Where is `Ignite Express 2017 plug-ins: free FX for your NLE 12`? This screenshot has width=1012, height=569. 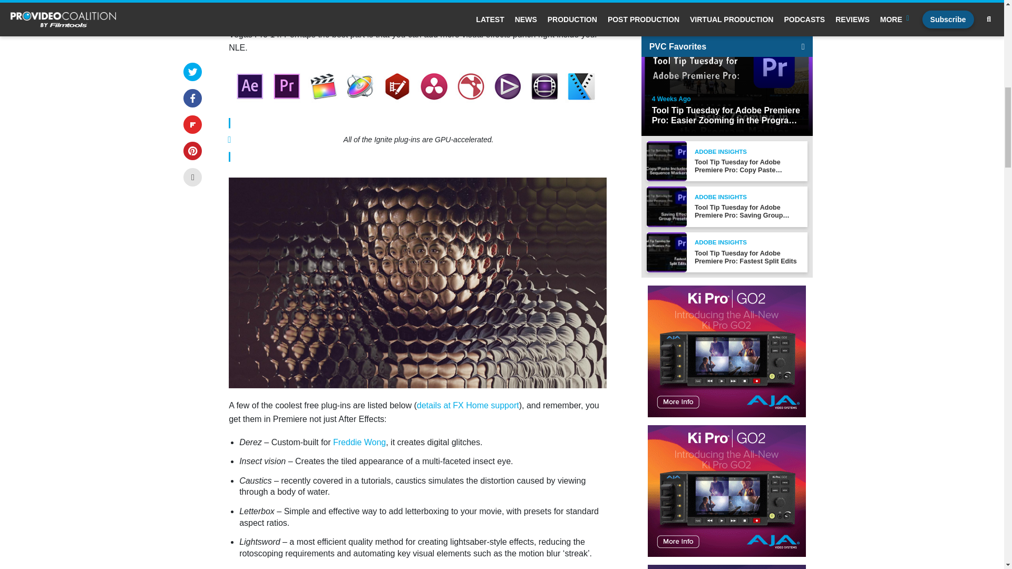
Ignite Express 2017 plug-ins: free FX for your NLE 12 is located at coordinates (417, 86).